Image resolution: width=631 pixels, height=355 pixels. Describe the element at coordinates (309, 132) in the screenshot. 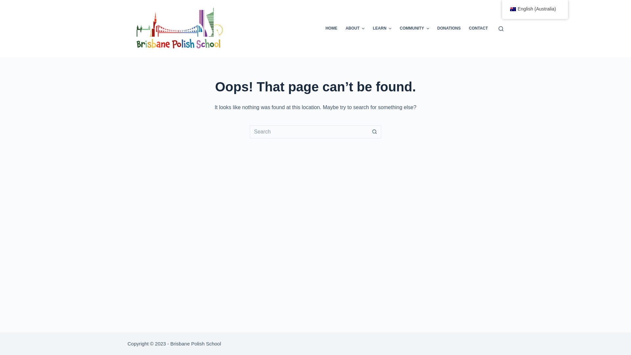

I see `Search for...` at that location.